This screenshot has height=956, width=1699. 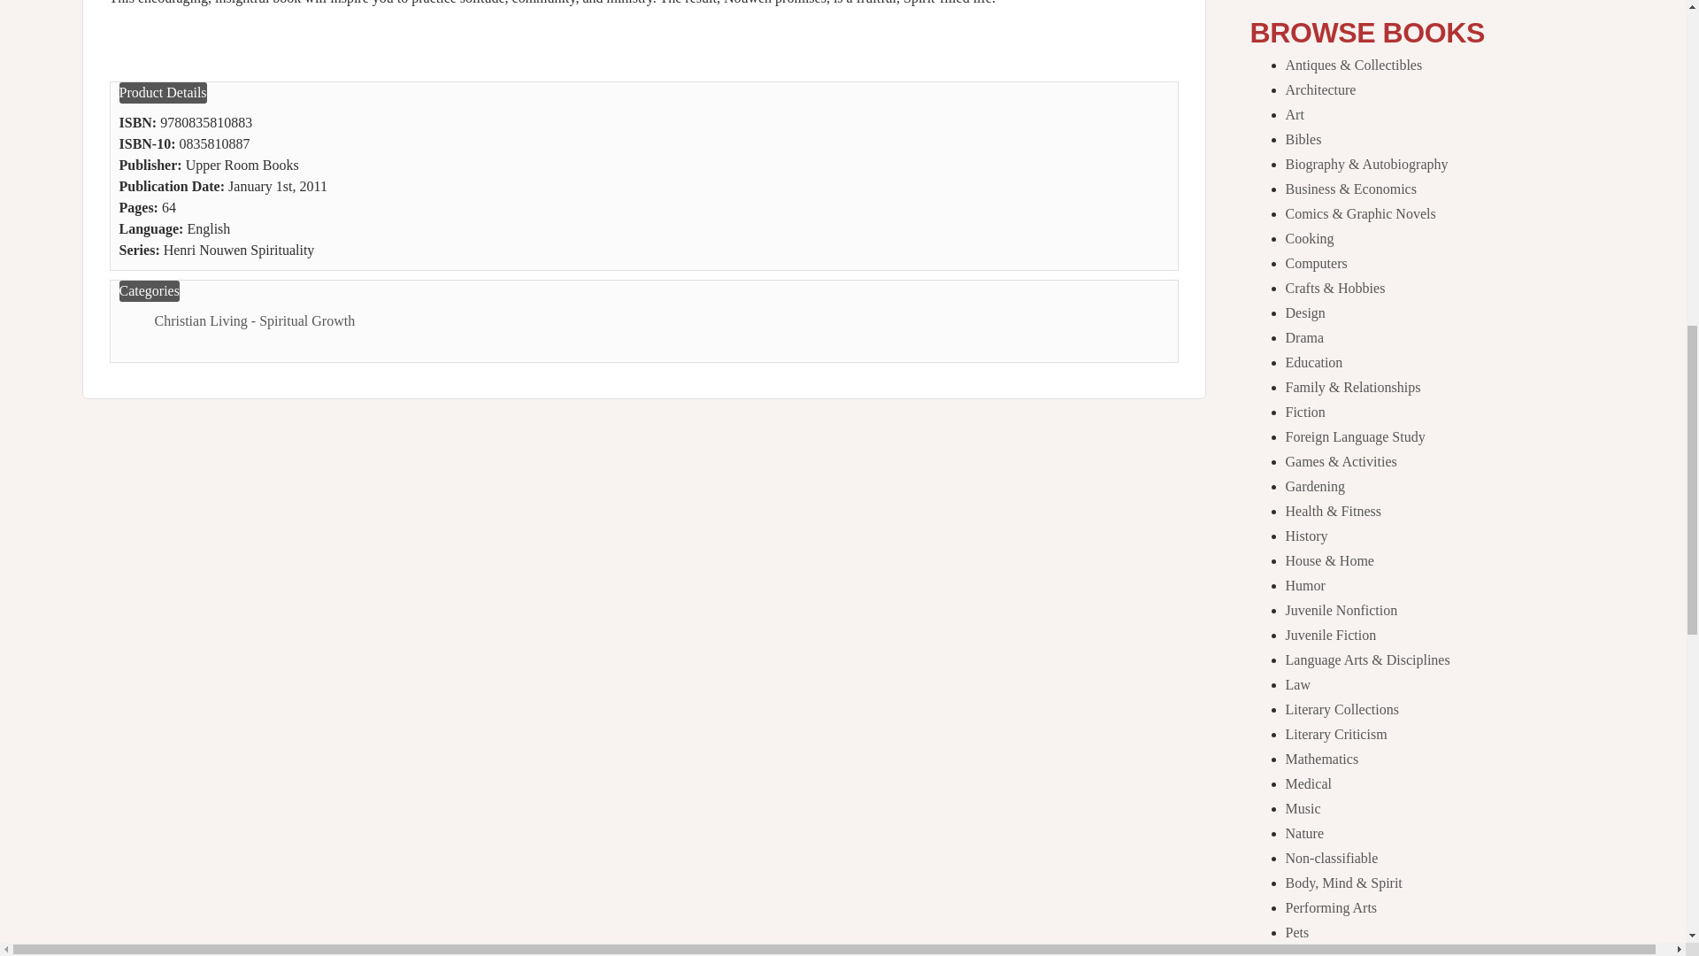 What do you see at coordinates (1304, 312) in the screenshot?
I see `Design` at bounding box center [1304, 312].